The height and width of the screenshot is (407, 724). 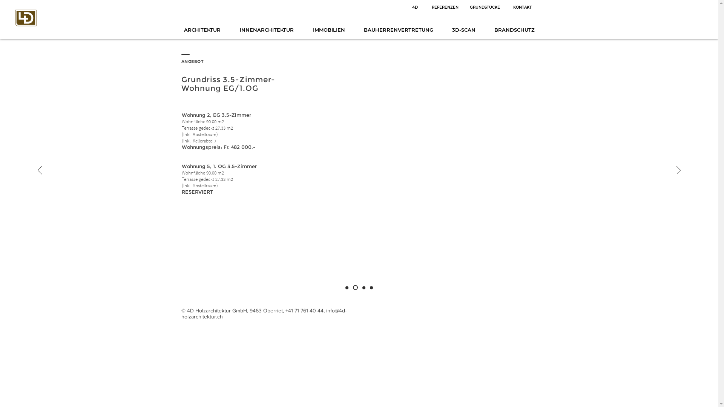 I want to click on BAUHERRENVERTRETUNG, so click(x=399, y=30).